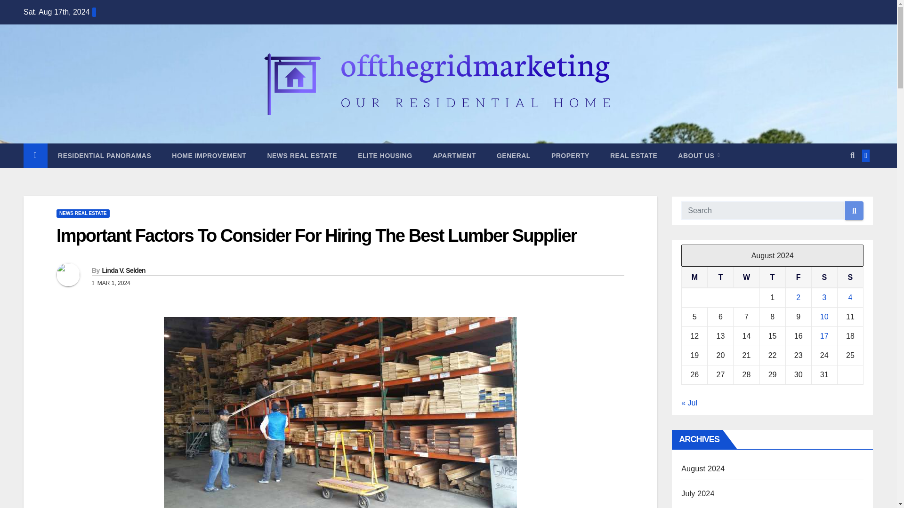 The width and height of the screenshot is (904, 508). What do you see at coordinates (454, 155) in the screenshot?
I see `Apartment` at bounding box center [454, 155].